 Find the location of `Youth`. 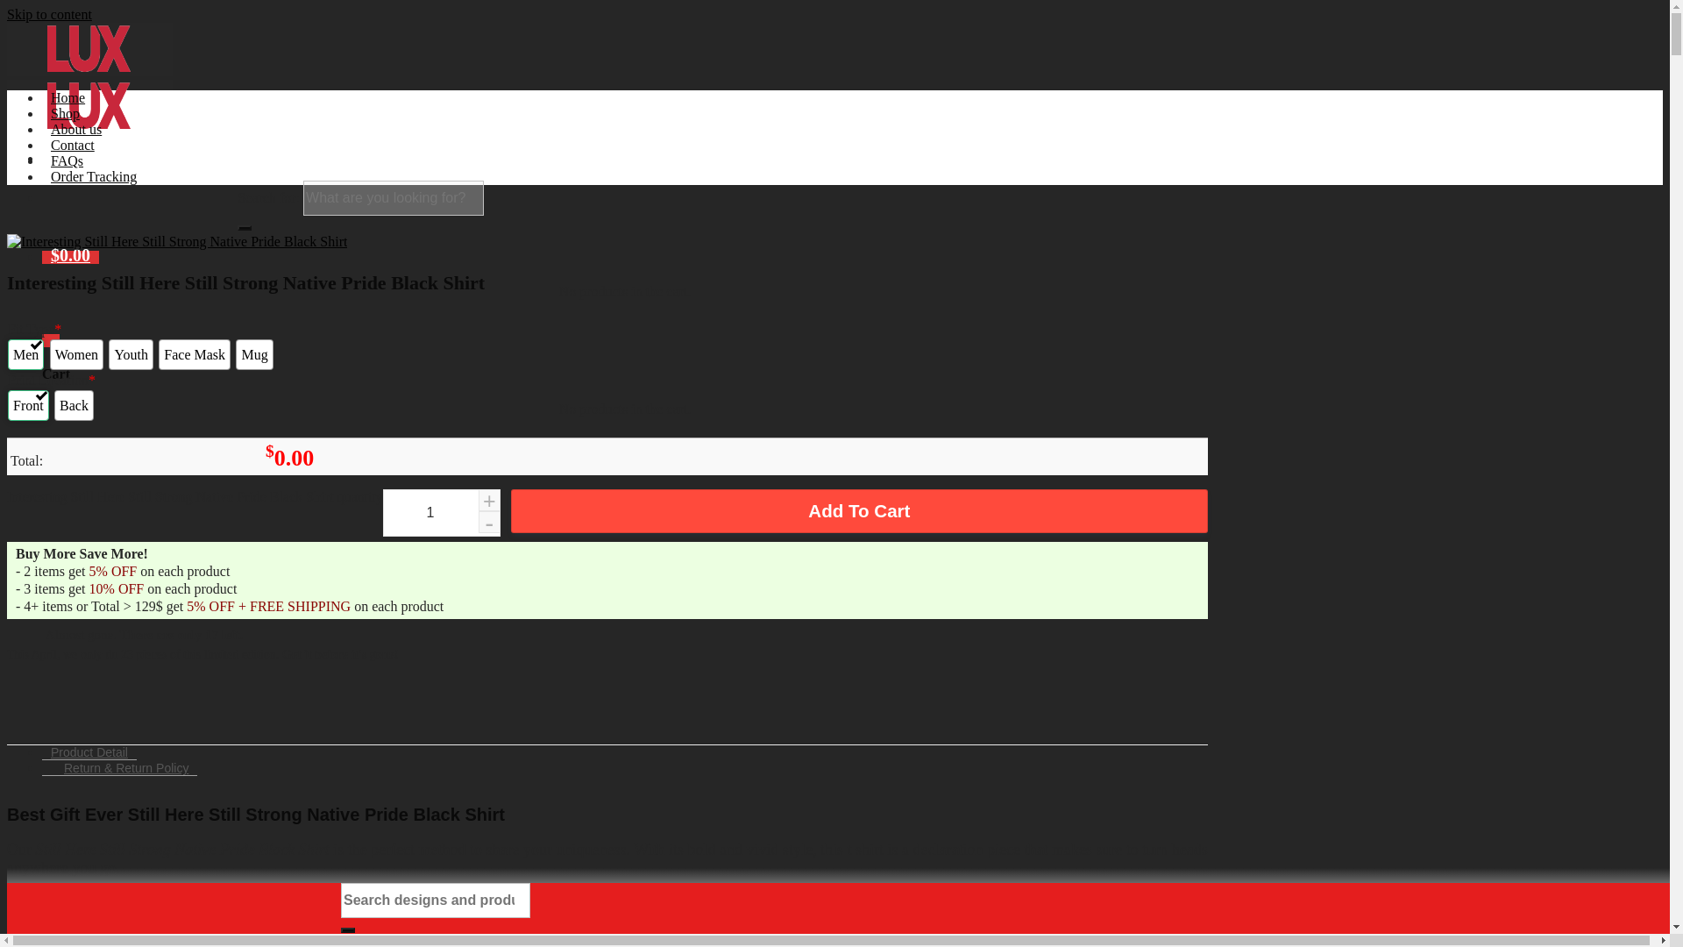

Youth is located at coordinates (131, 354).